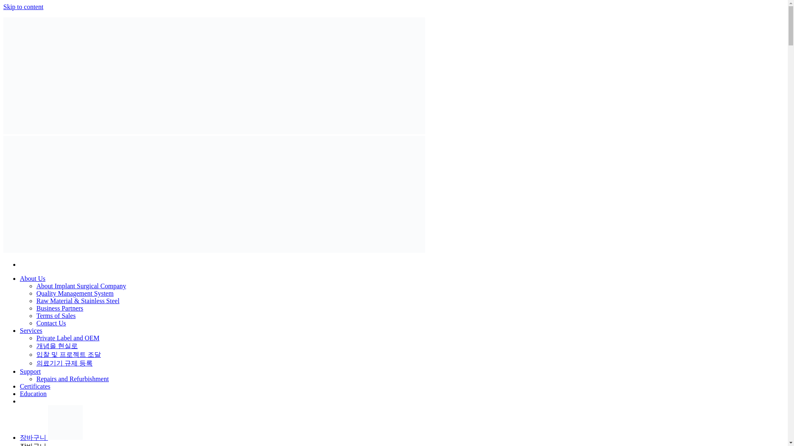  I want to click on Education, so click(33, 394).